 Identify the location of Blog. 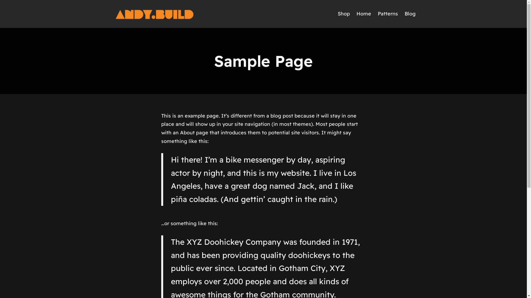
(410, 14).